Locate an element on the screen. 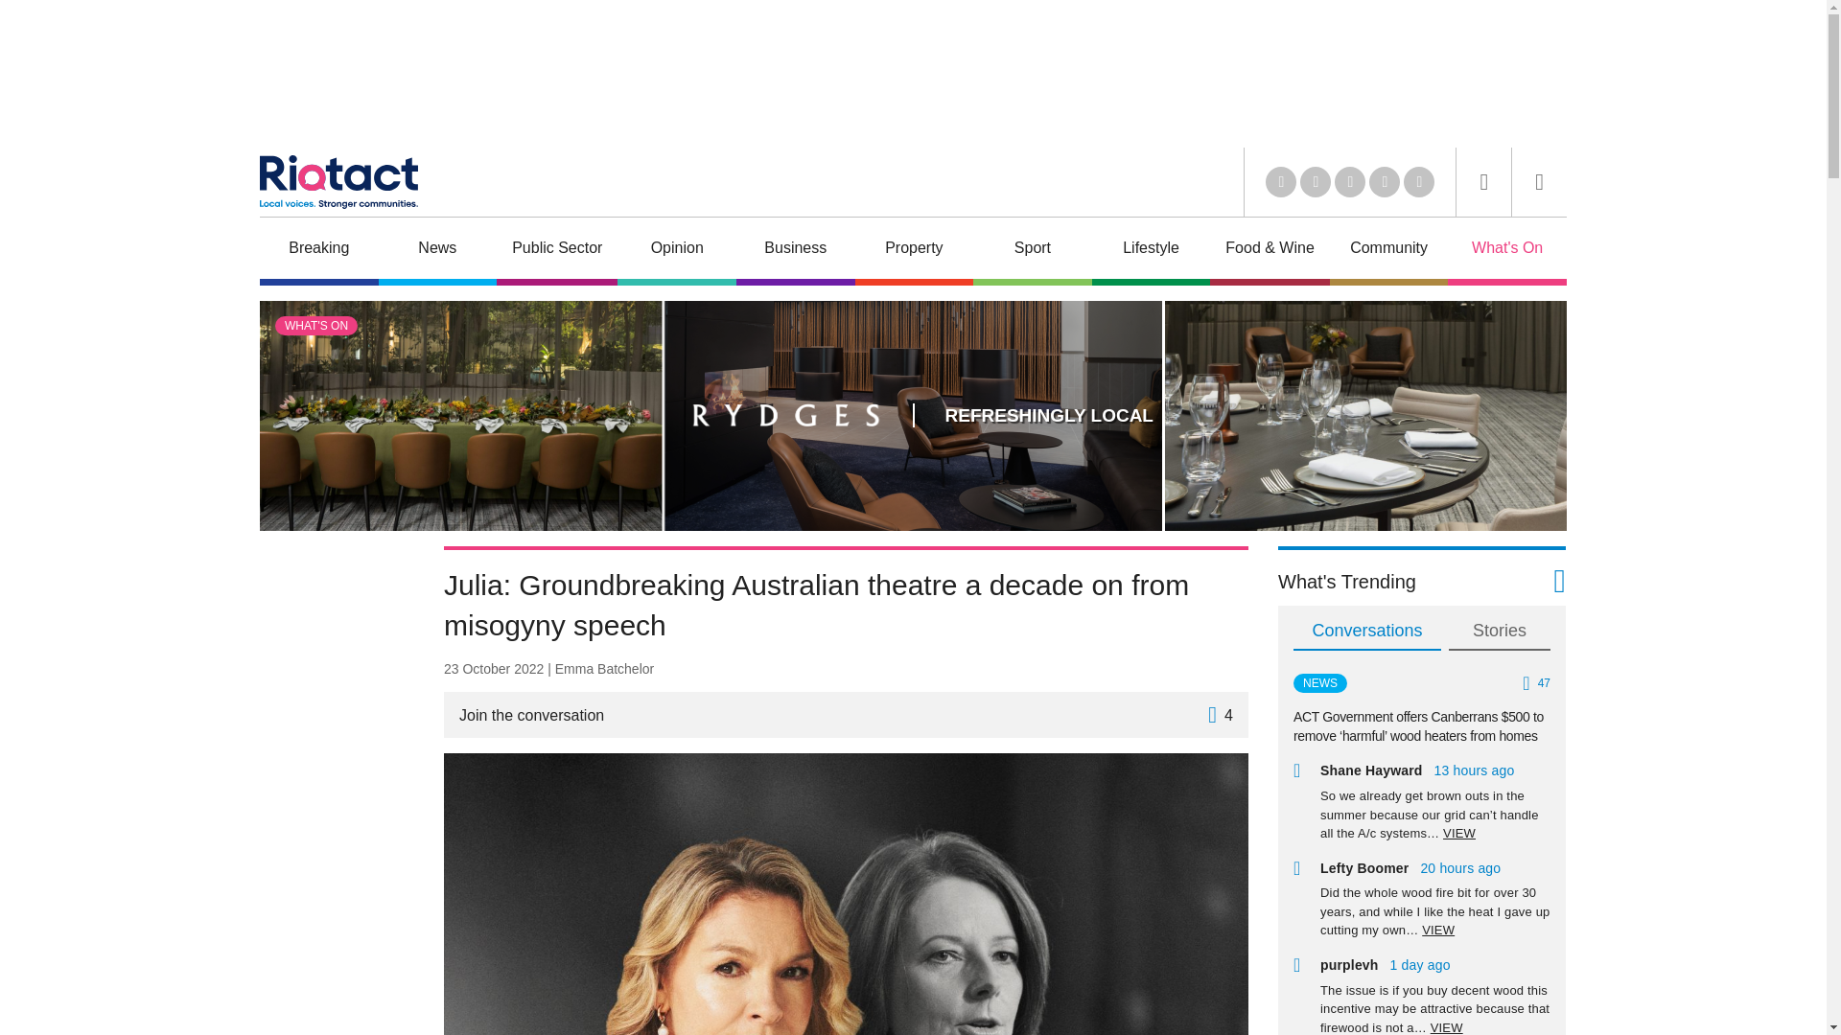 The image size is (1841, 1035). News is located at coordinates (437, 250).